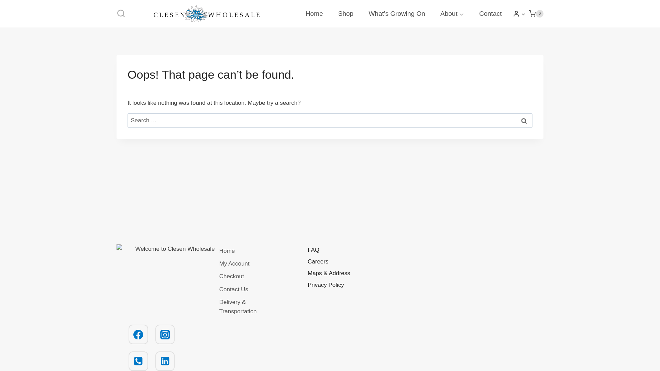  What do you see at coordinates (342, 262) in the screenshot?
I see `Careers` at bounding box center [342, 262].